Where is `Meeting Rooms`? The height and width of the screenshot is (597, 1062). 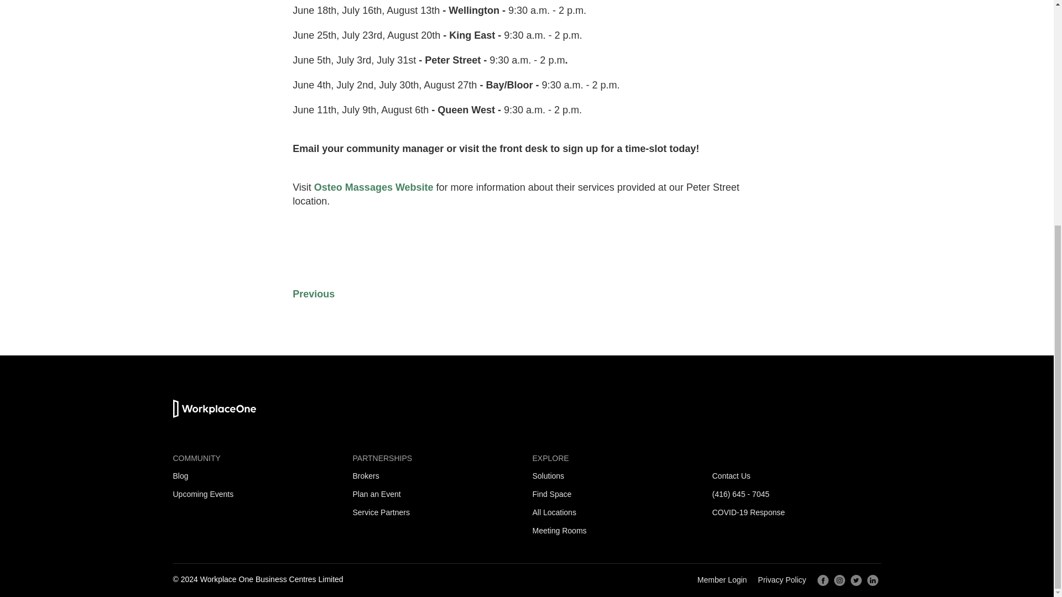
Meeting Rooms is located at coordinates (559, 530).